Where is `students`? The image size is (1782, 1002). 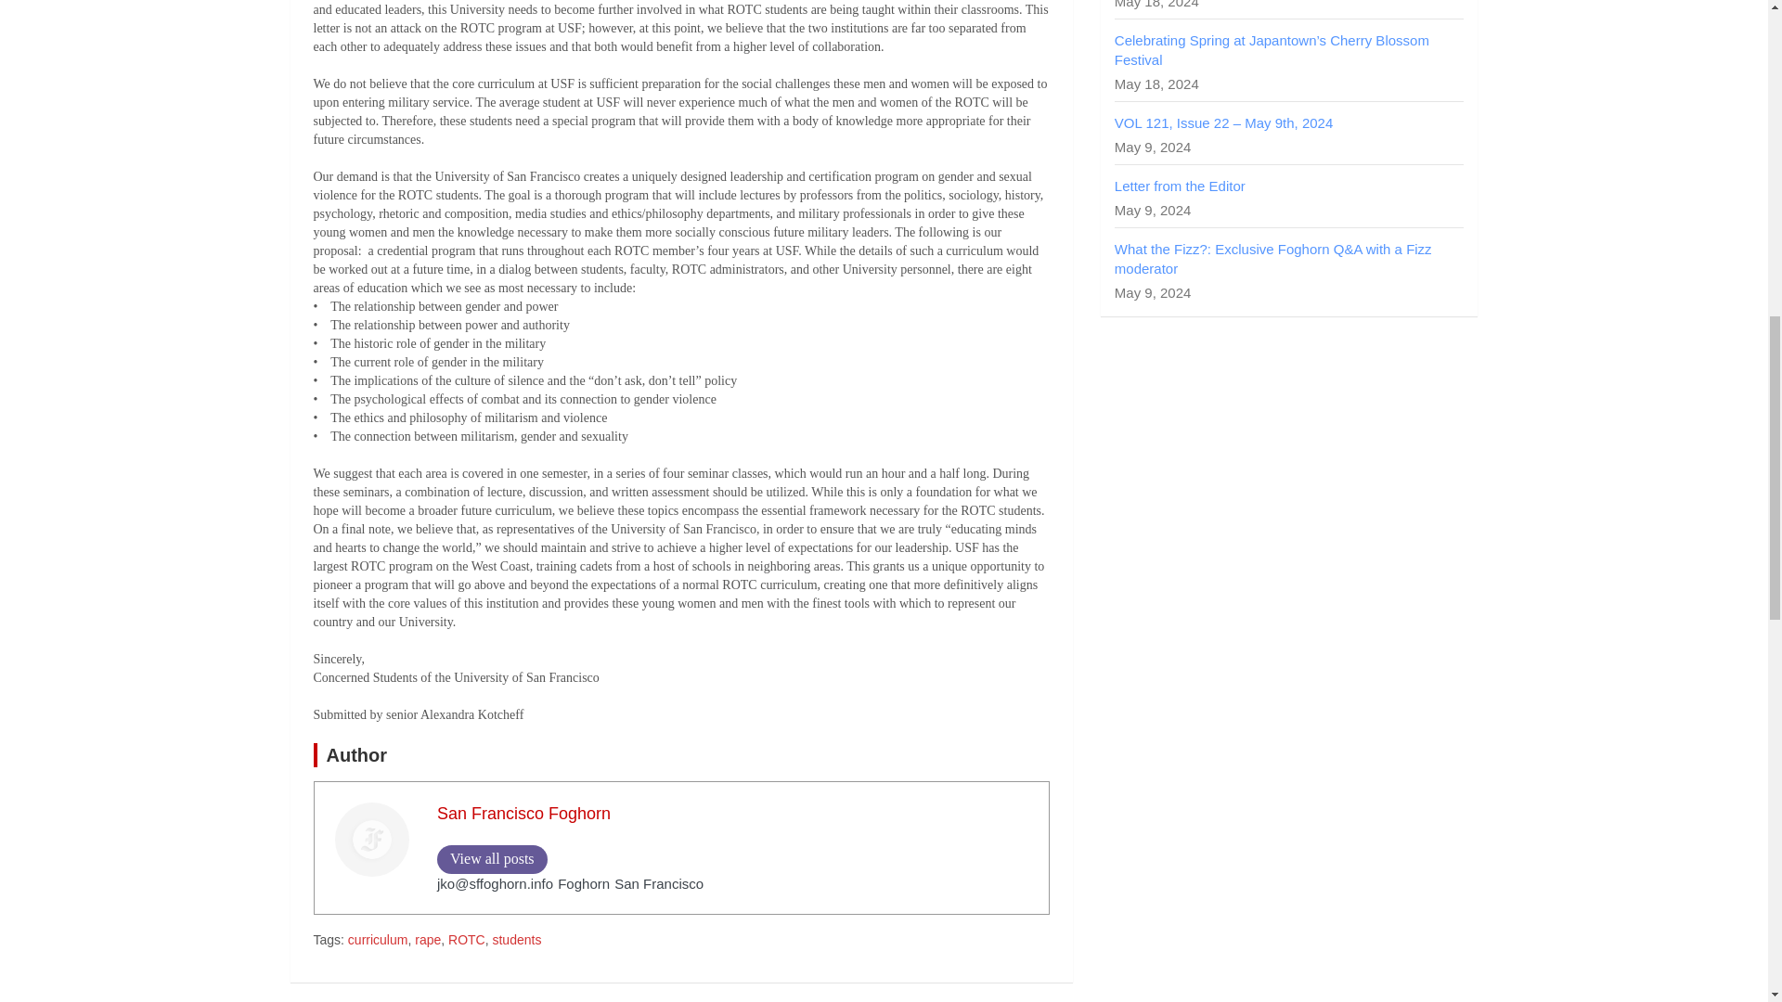
students is located at coordinates (516, 941).